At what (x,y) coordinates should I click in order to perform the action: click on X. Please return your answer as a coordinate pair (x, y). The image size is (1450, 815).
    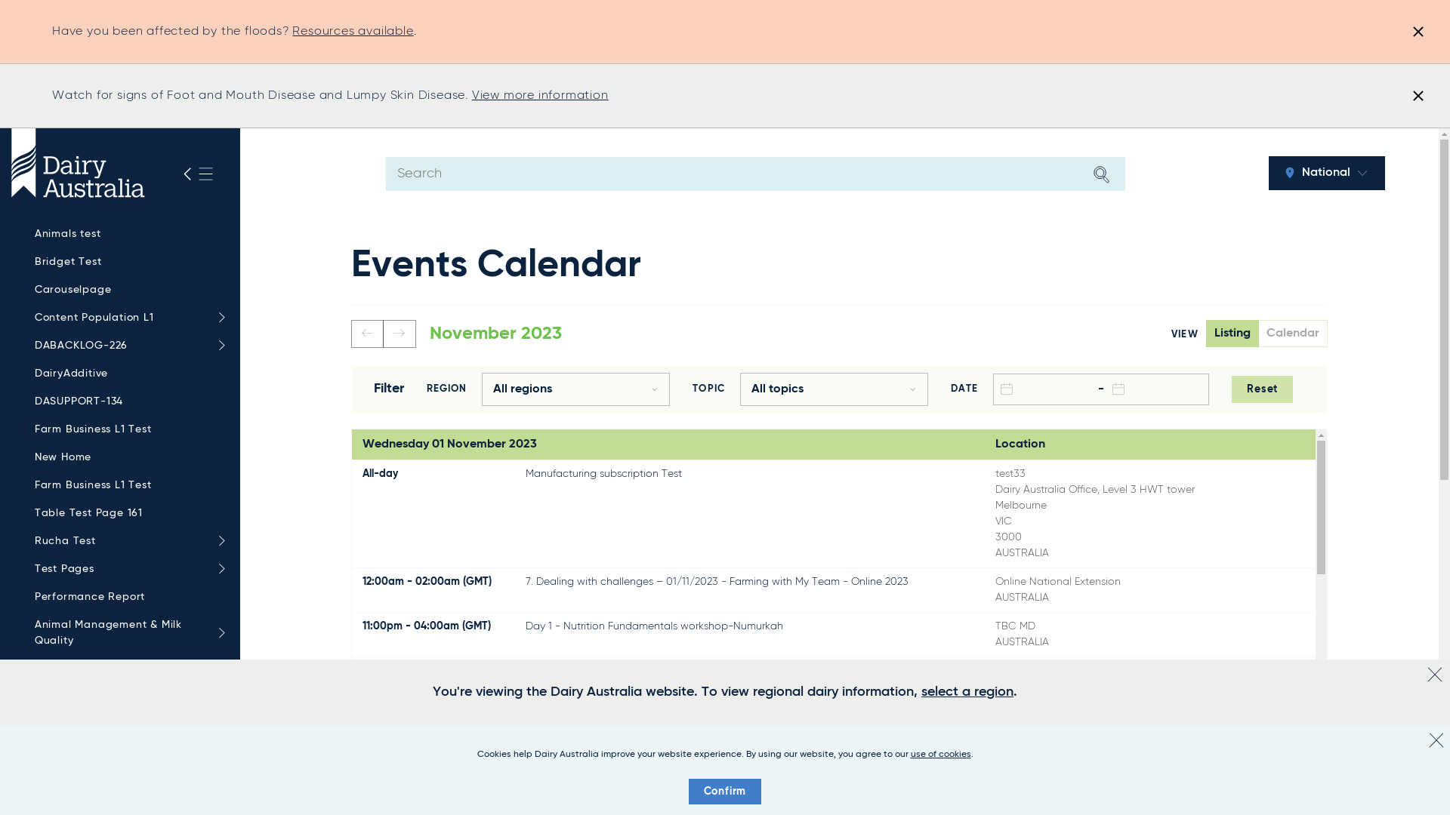
    Looking at the image, I should click on (1418, 96).